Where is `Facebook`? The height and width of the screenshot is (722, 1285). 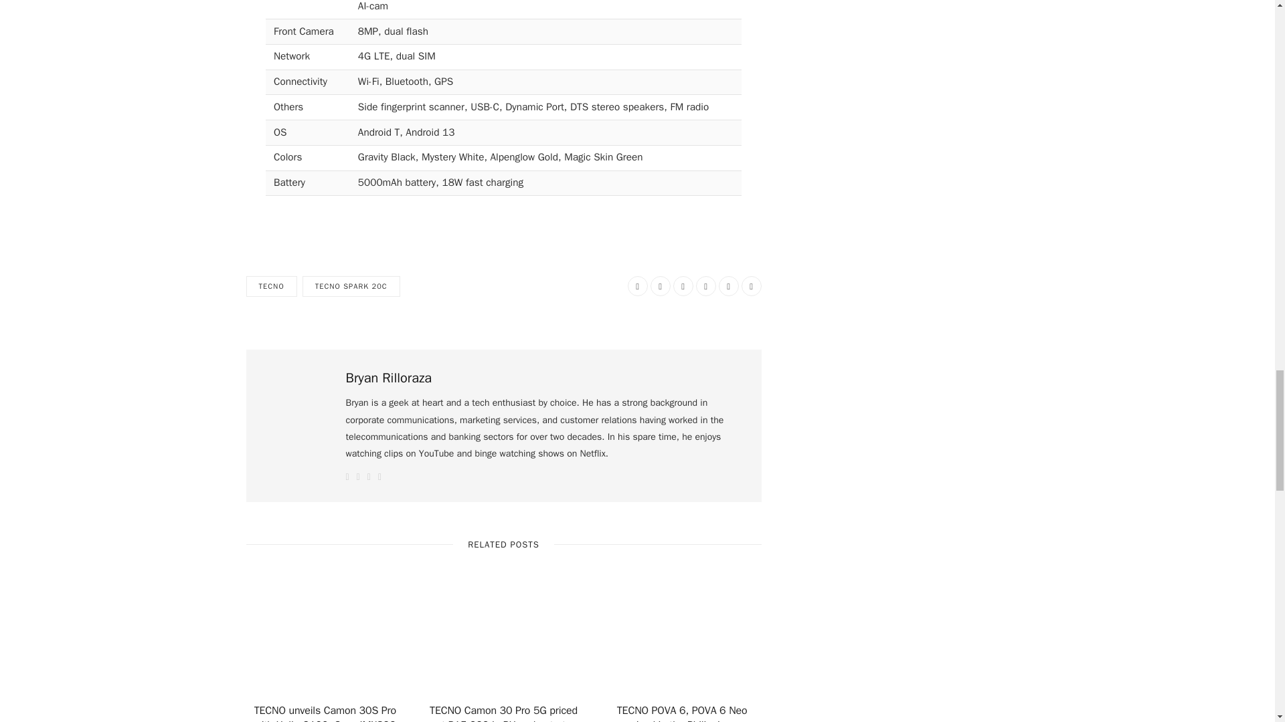 Facebook is located at coordinates (637, 285).